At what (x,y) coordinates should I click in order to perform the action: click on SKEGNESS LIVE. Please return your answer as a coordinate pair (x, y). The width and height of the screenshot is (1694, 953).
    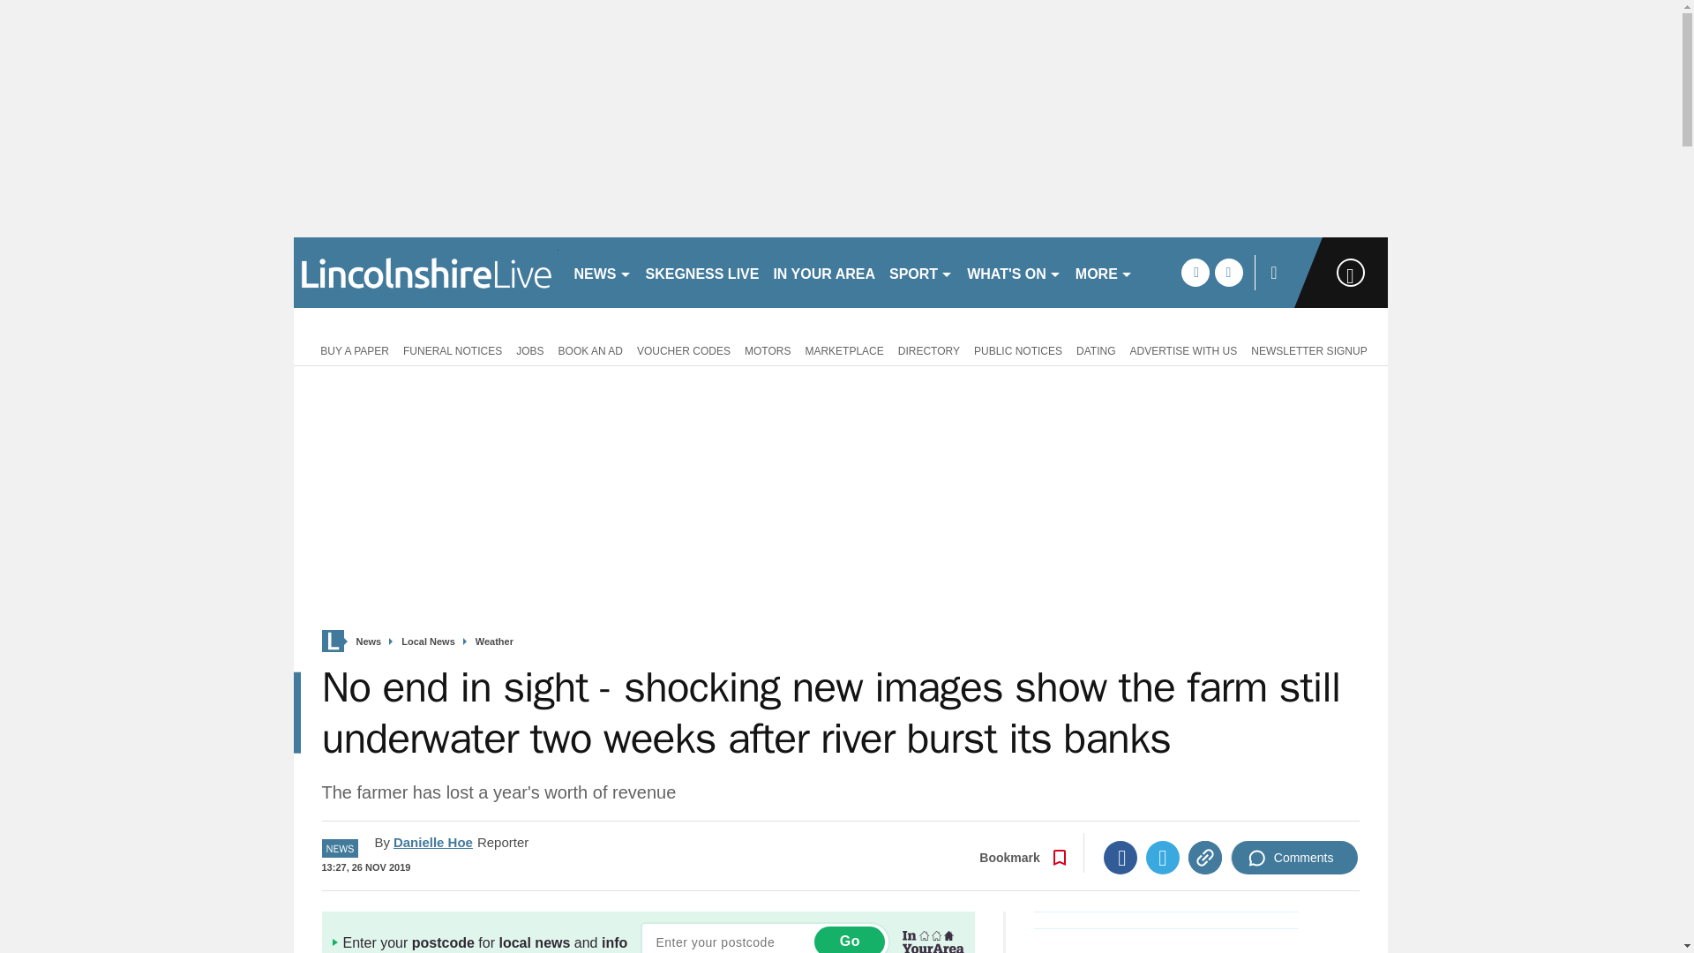
    Looking at the image, I should click on (702, 272).